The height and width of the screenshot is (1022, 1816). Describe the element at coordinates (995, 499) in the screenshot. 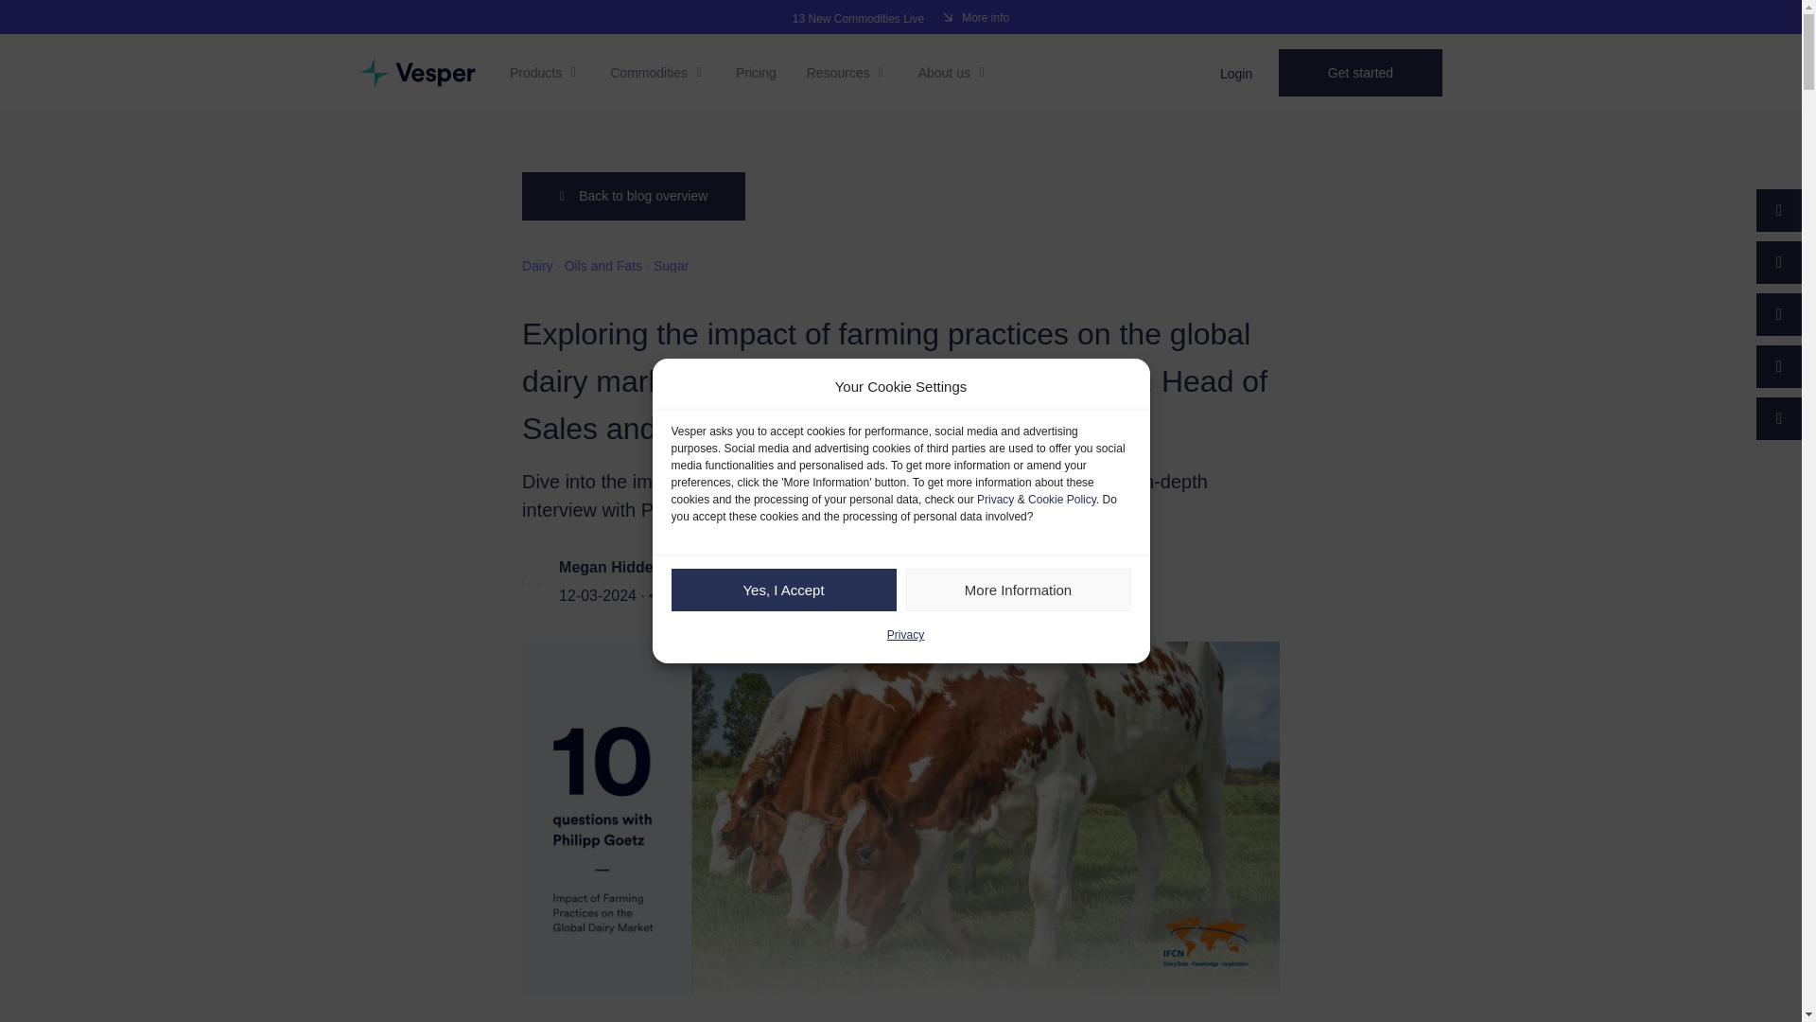

I see `Privacy` at that location.